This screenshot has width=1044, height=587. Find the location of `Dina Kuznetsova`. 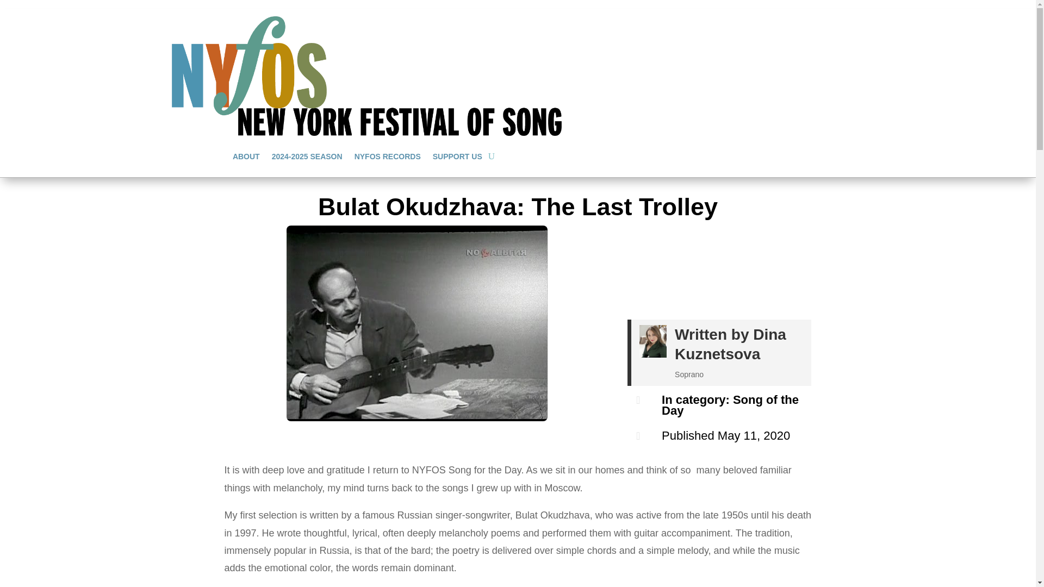

Dina Kuznetsova is located at coordinates (730, 345).